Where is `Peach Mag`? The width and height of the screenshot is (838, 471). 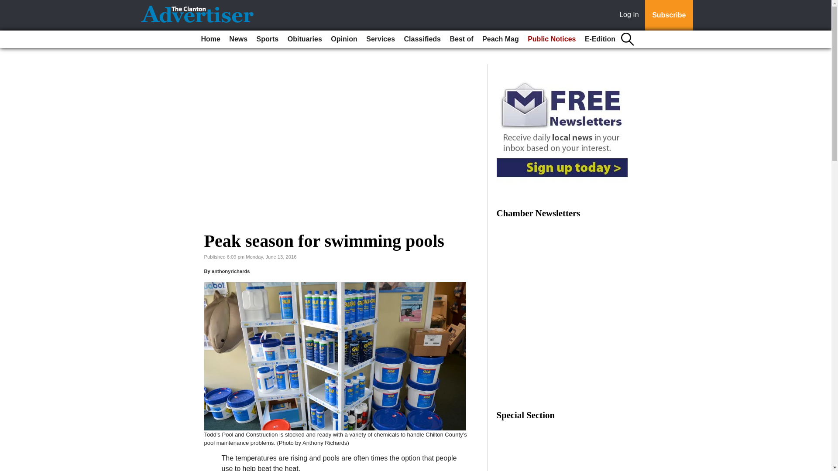
Peach Mag is located at coordinates (500, 39).